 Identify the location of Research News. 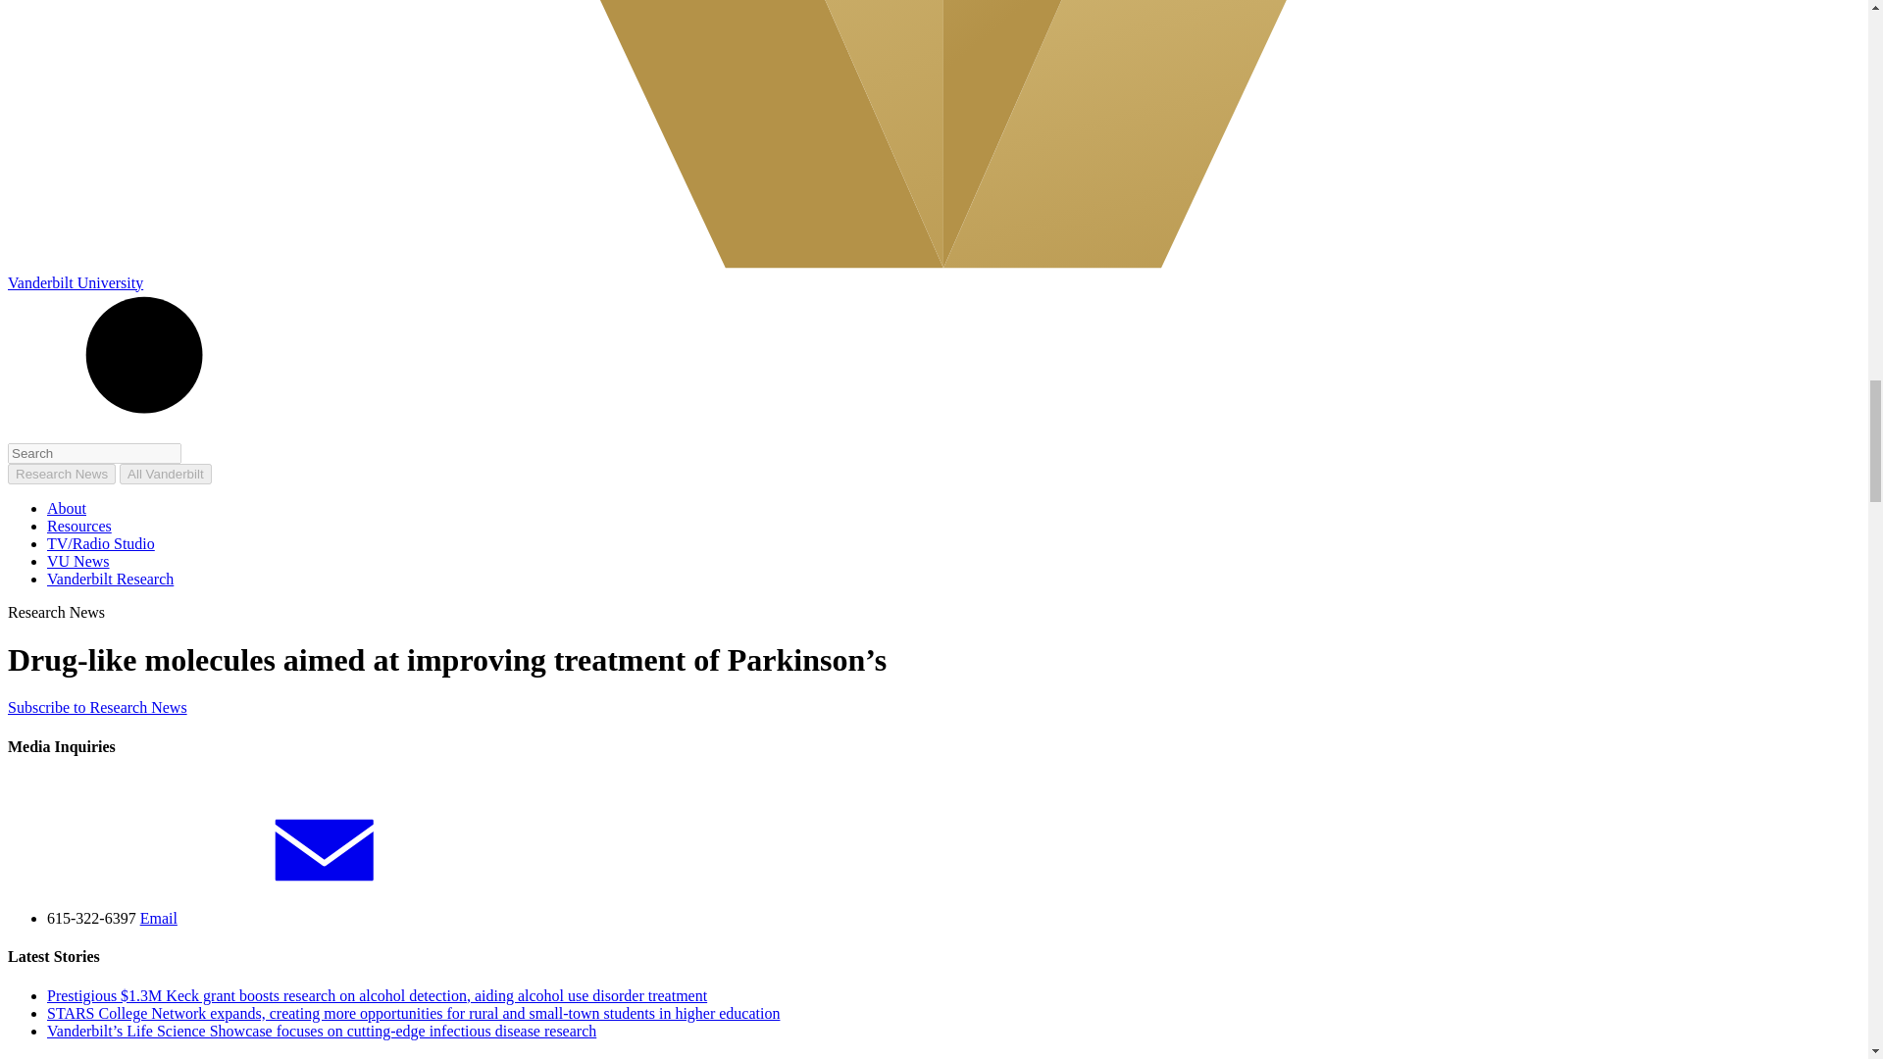
(61, 474).